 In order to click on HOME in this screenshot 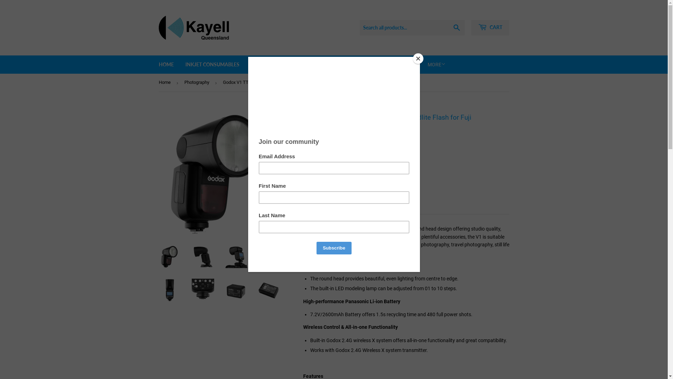, I will do `click(166, 65)`.